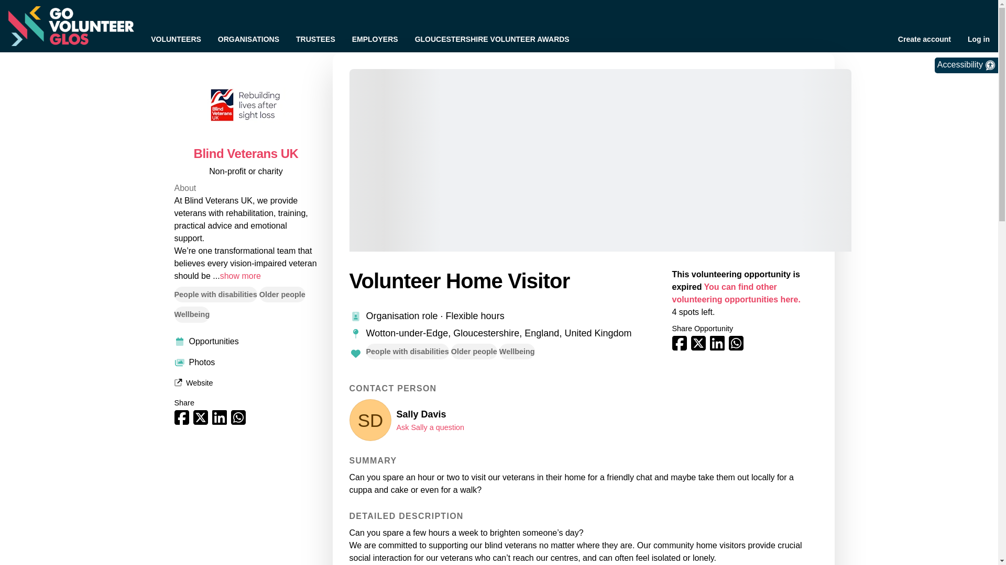 The image size is (1006, 565). What do you see at coordinates (248, 39) in the screenshot?
I see `ORGANISATIONS` at bounding box center [248, 39].